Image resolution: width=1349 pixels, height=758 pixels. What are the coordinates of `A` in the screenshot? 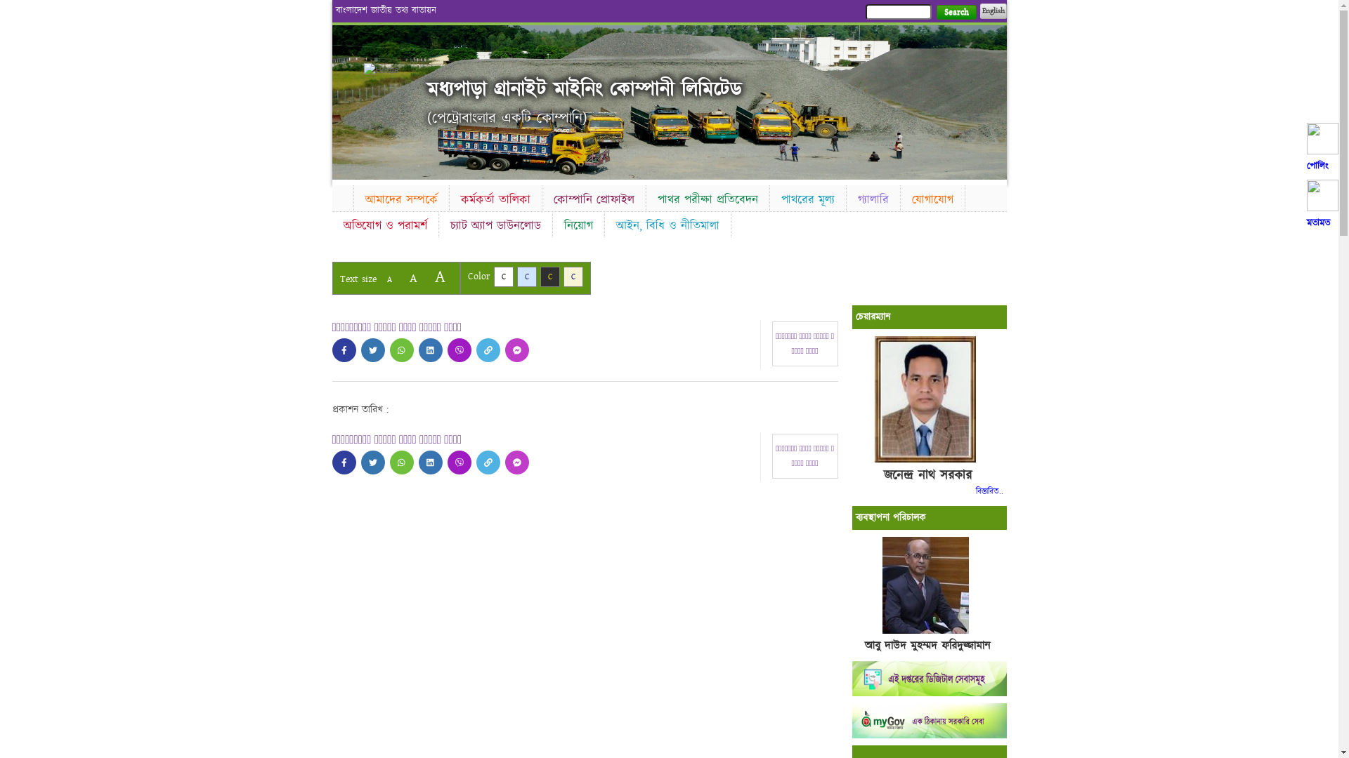 It's located at (389, 279).